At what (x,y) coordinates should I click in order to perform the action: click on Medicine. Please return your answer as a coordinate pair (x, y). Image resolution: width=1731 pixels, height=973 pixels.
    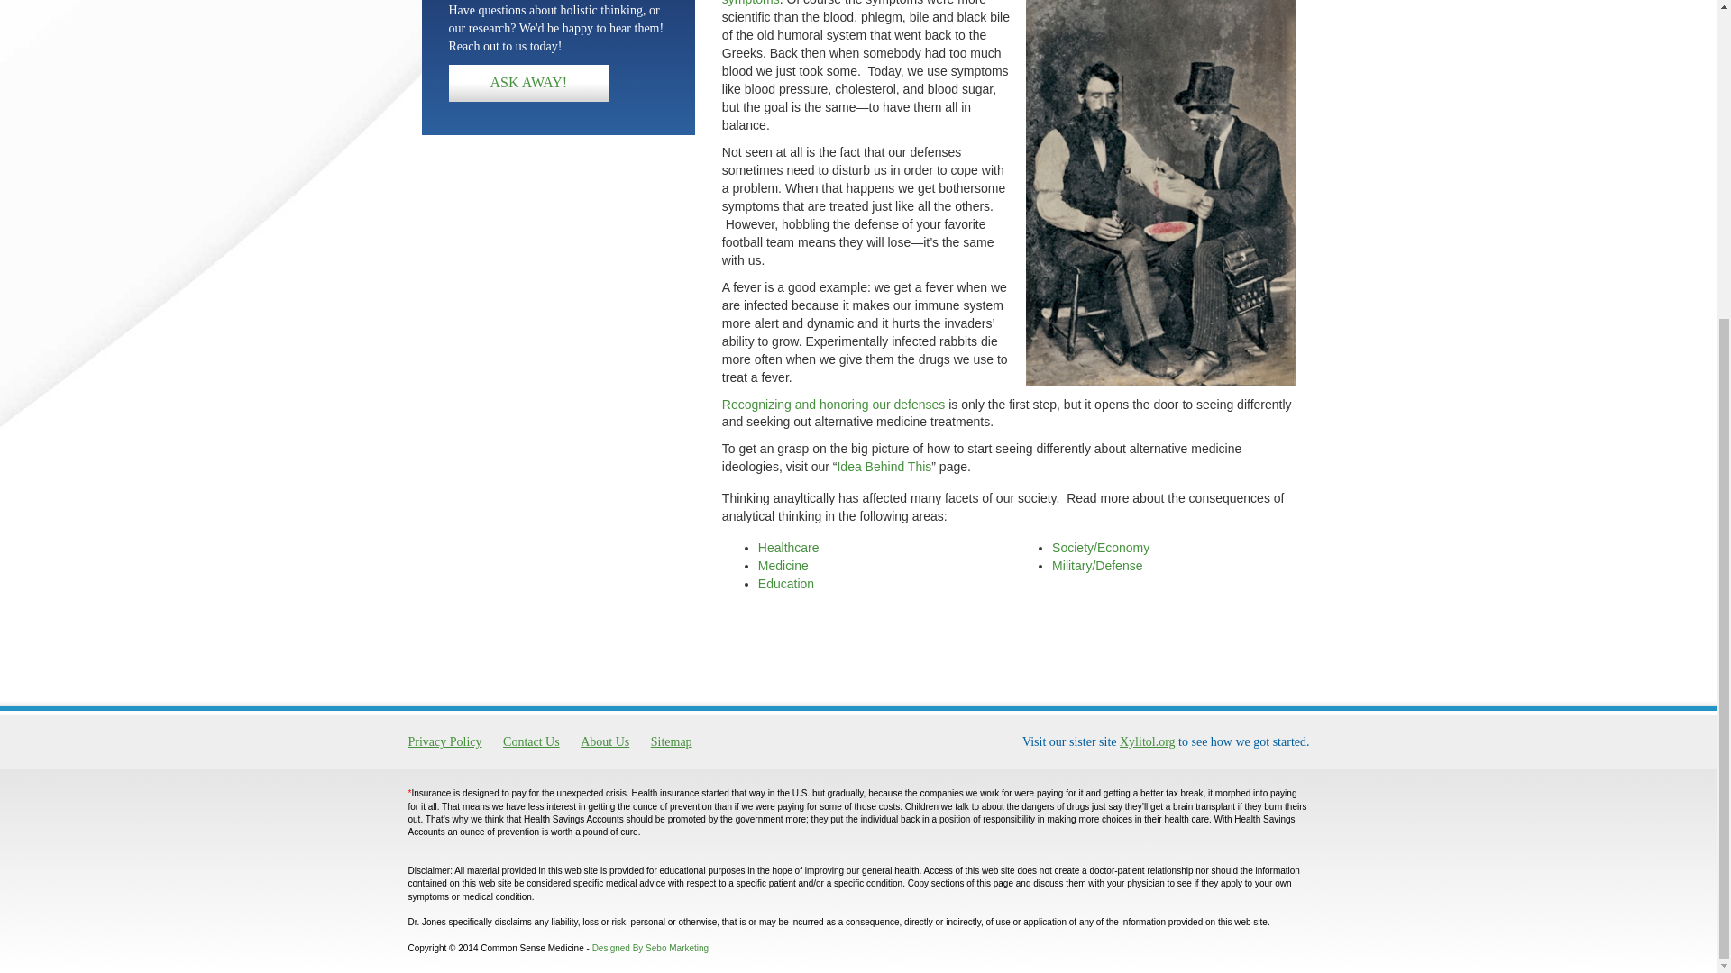
    Looking at the image, I should click on (783, 566).